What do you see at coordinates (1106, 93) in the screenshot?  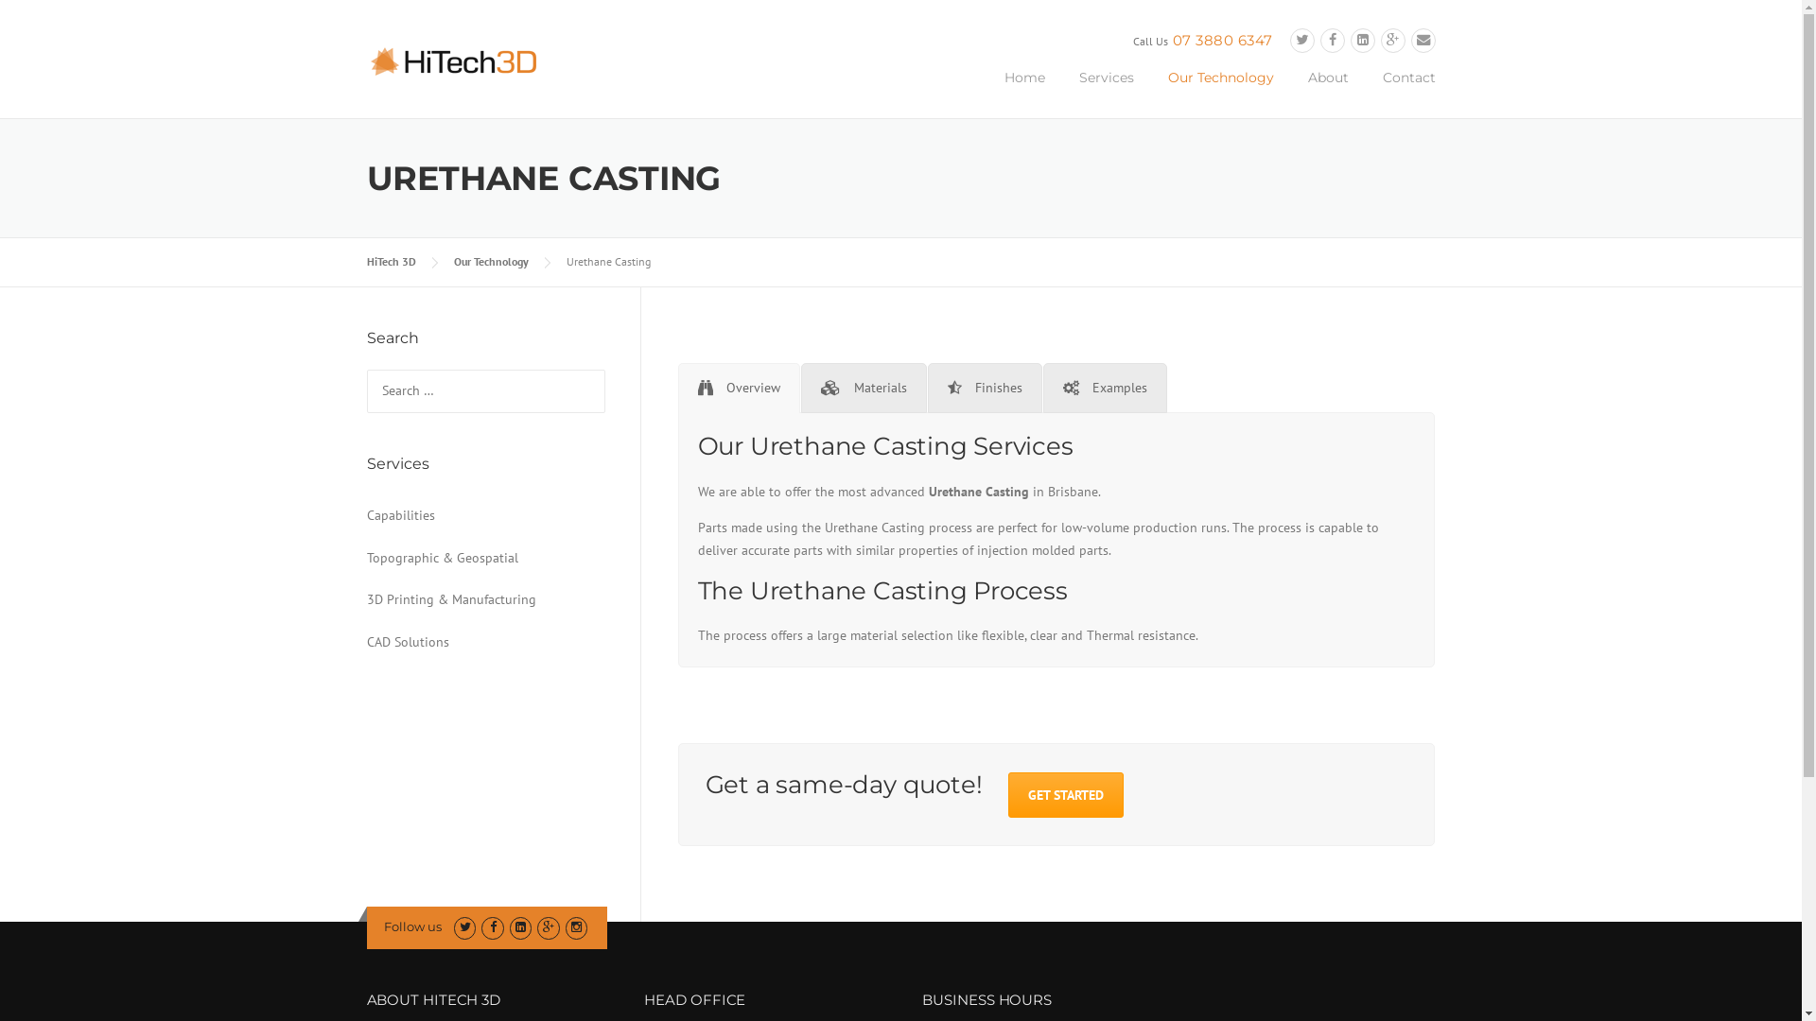 I see `Services` at bounding box center [1106, 93].